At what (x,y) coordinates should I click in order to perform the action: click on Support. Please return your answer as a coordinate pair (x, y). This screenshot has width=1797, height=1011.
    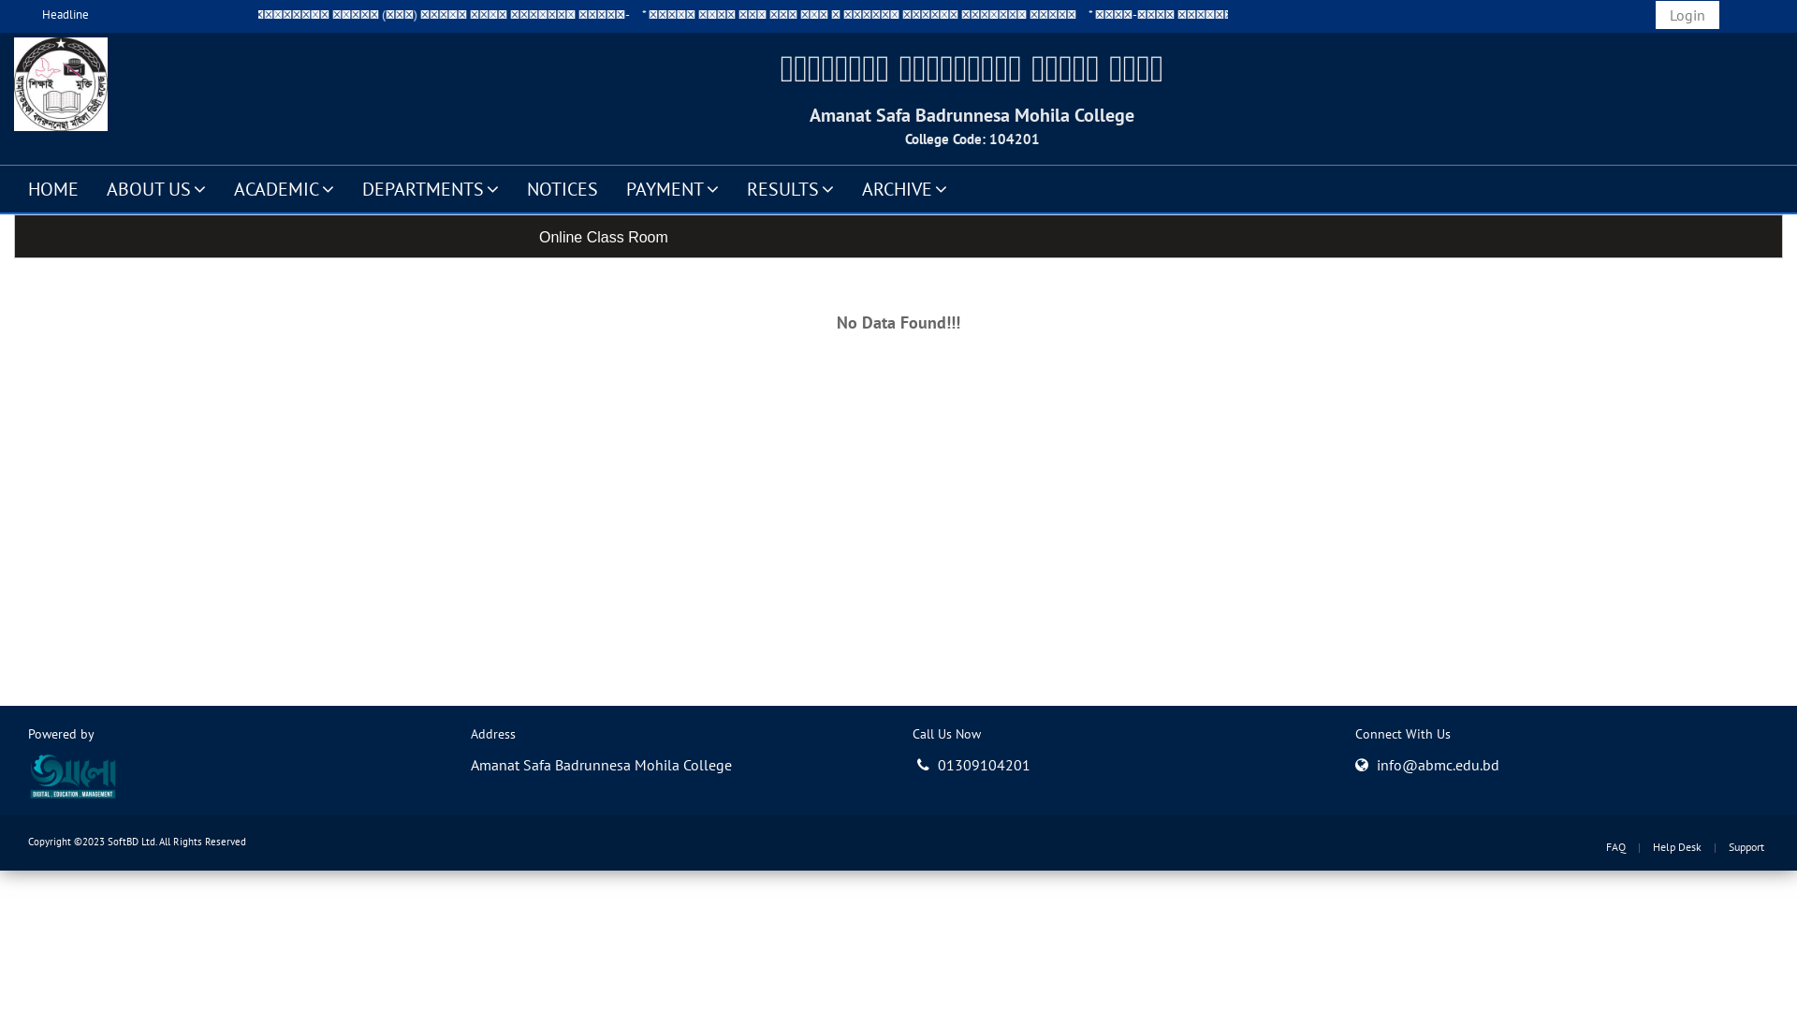
    Looking at the image, I should click on (1746, 846).